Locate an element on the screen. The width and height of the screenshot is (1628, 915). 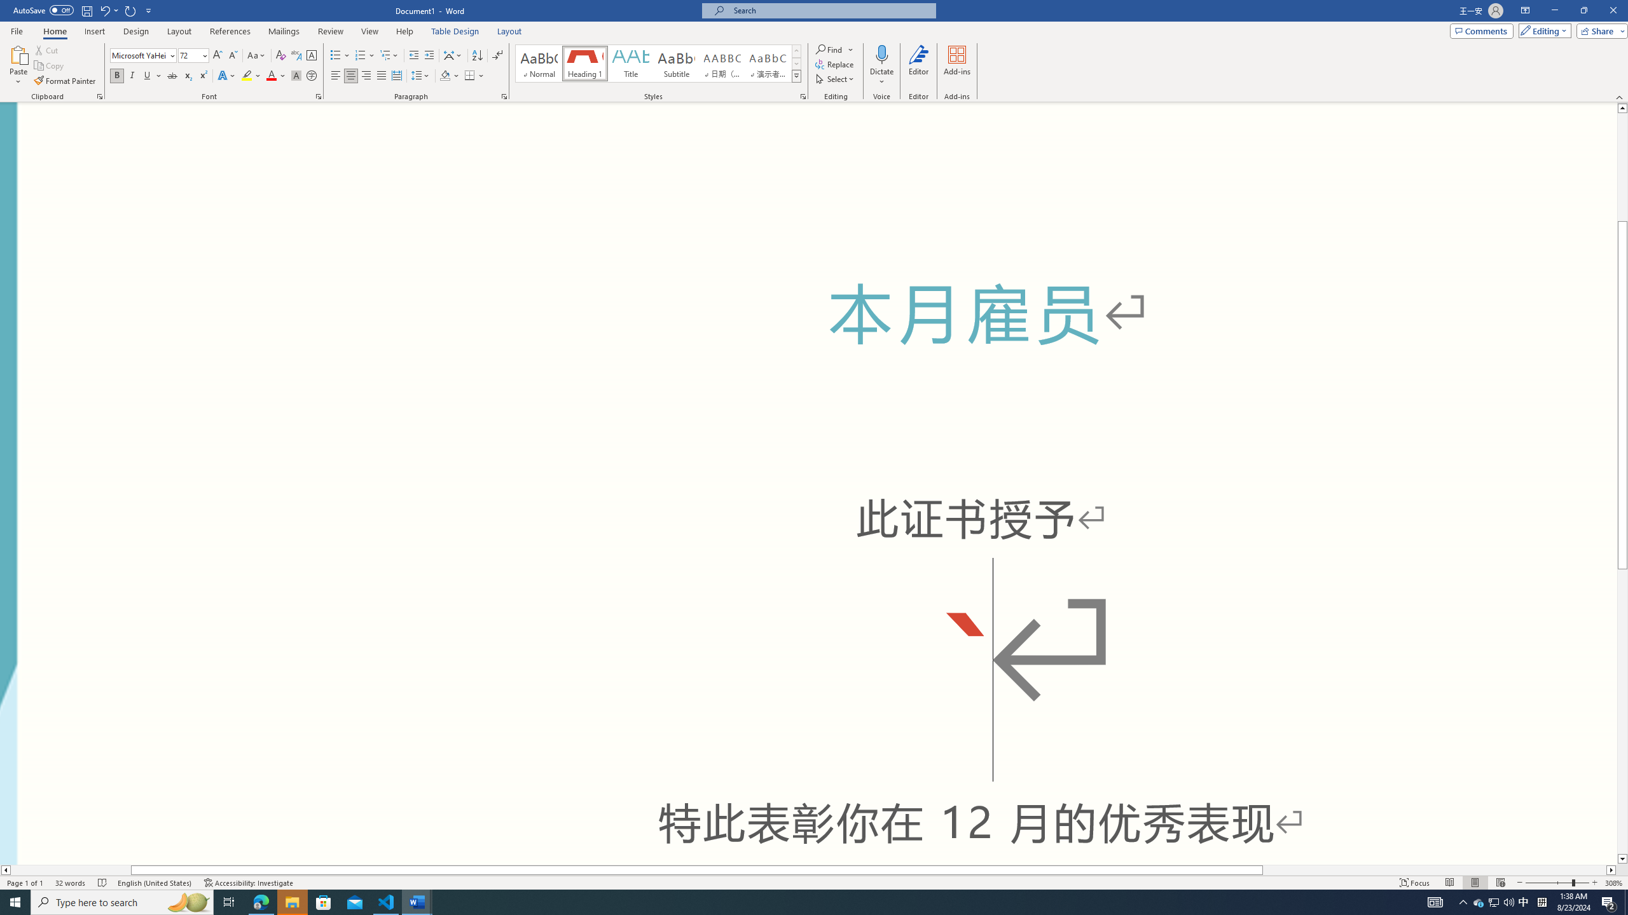
Undo Grow Font is located at coordinates (108, 10).